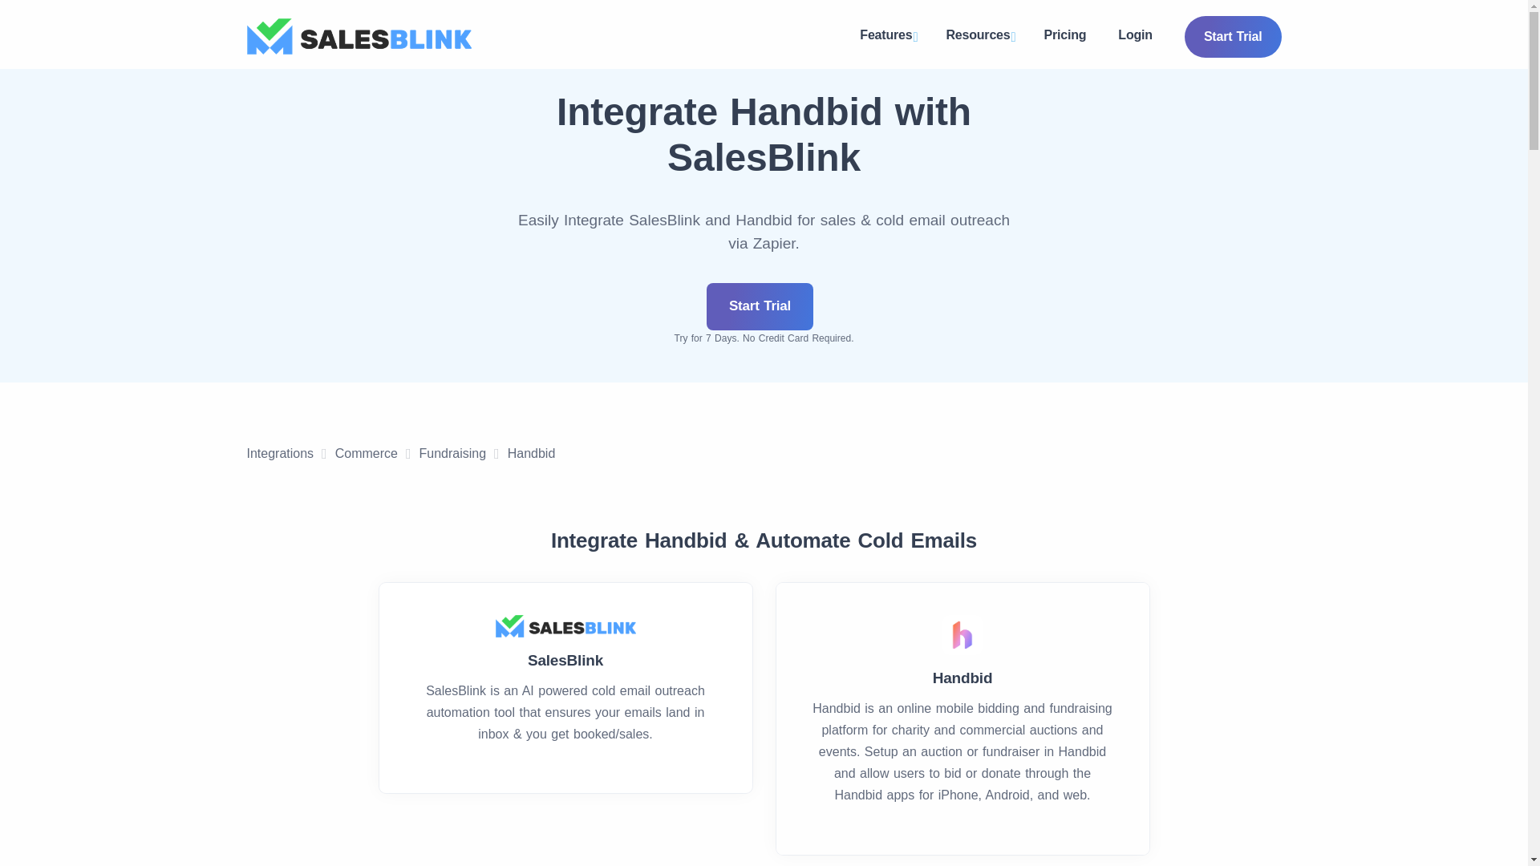 This screenshot has height=866, width=1540. Describe the element at coordinates (280, 454) in the screenshot. I see `Integrations` at that location.